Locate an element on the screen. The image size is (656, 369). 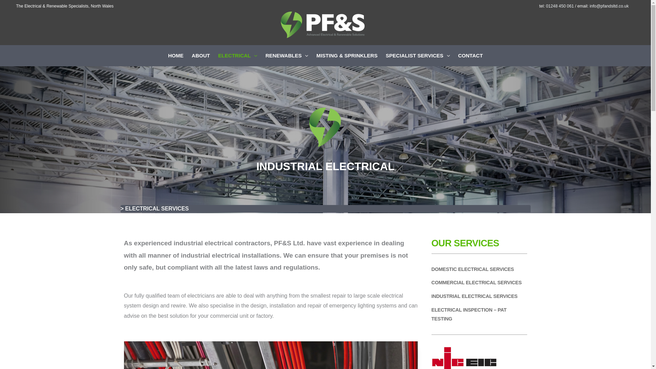
SPECIALIST SERVICES is located at coordinates (418, 55).